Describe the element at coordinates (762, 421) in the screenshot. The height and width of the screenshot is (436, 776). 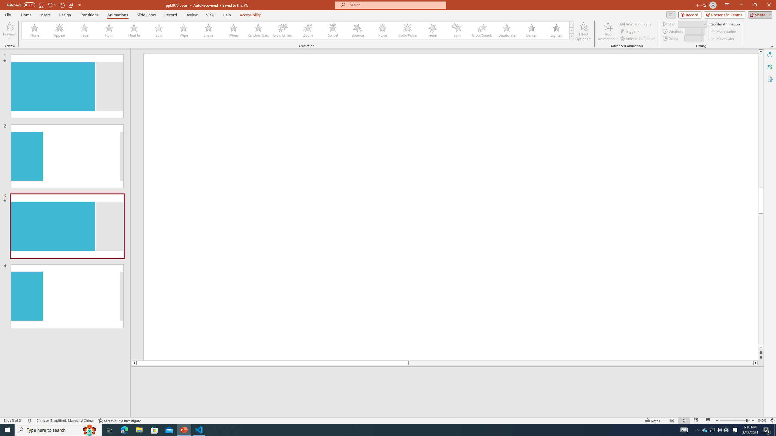
I see `Zoom 340%` at that location.